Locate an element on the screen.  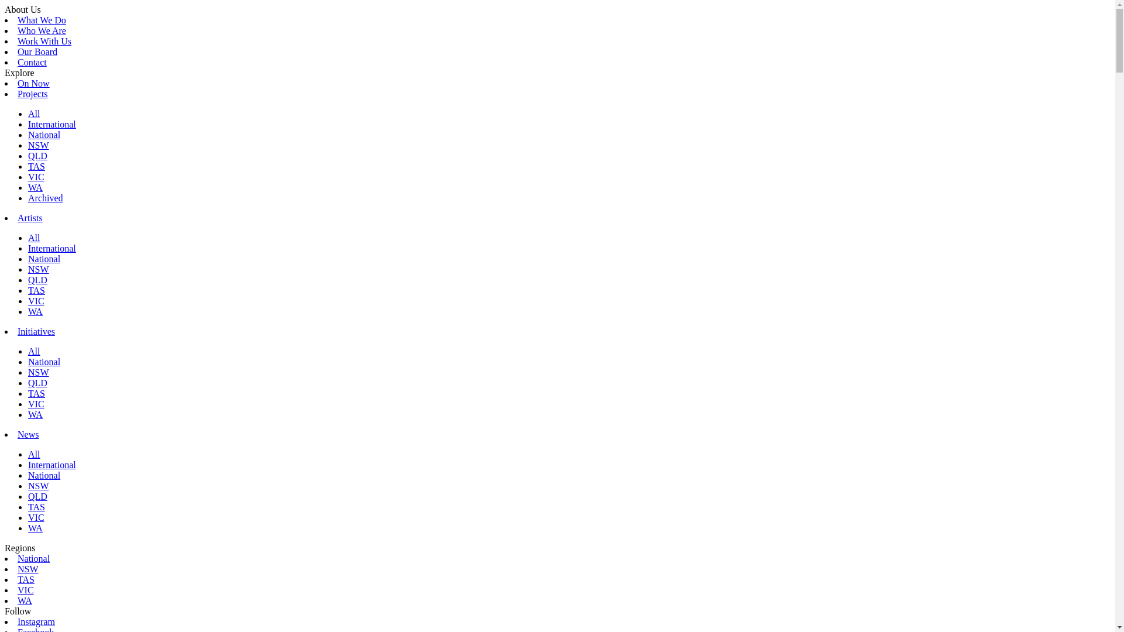
Archived is located at coordinates (46, 198).